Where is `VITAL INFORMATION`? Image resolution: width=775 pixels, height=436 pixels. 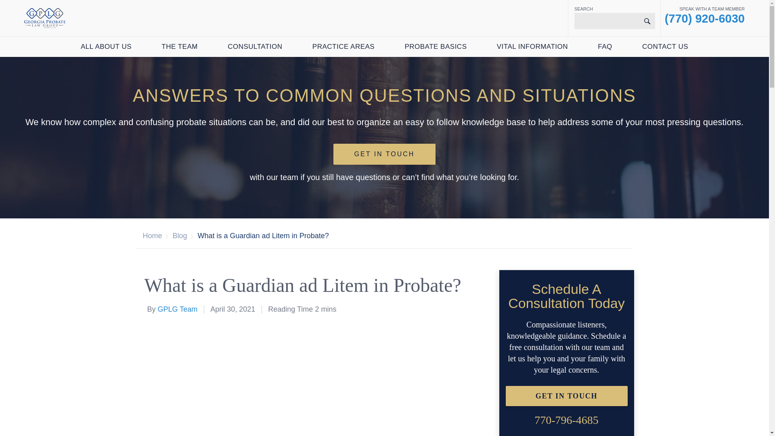 VITAL INFORMATION is located at coordinates (532, 47).